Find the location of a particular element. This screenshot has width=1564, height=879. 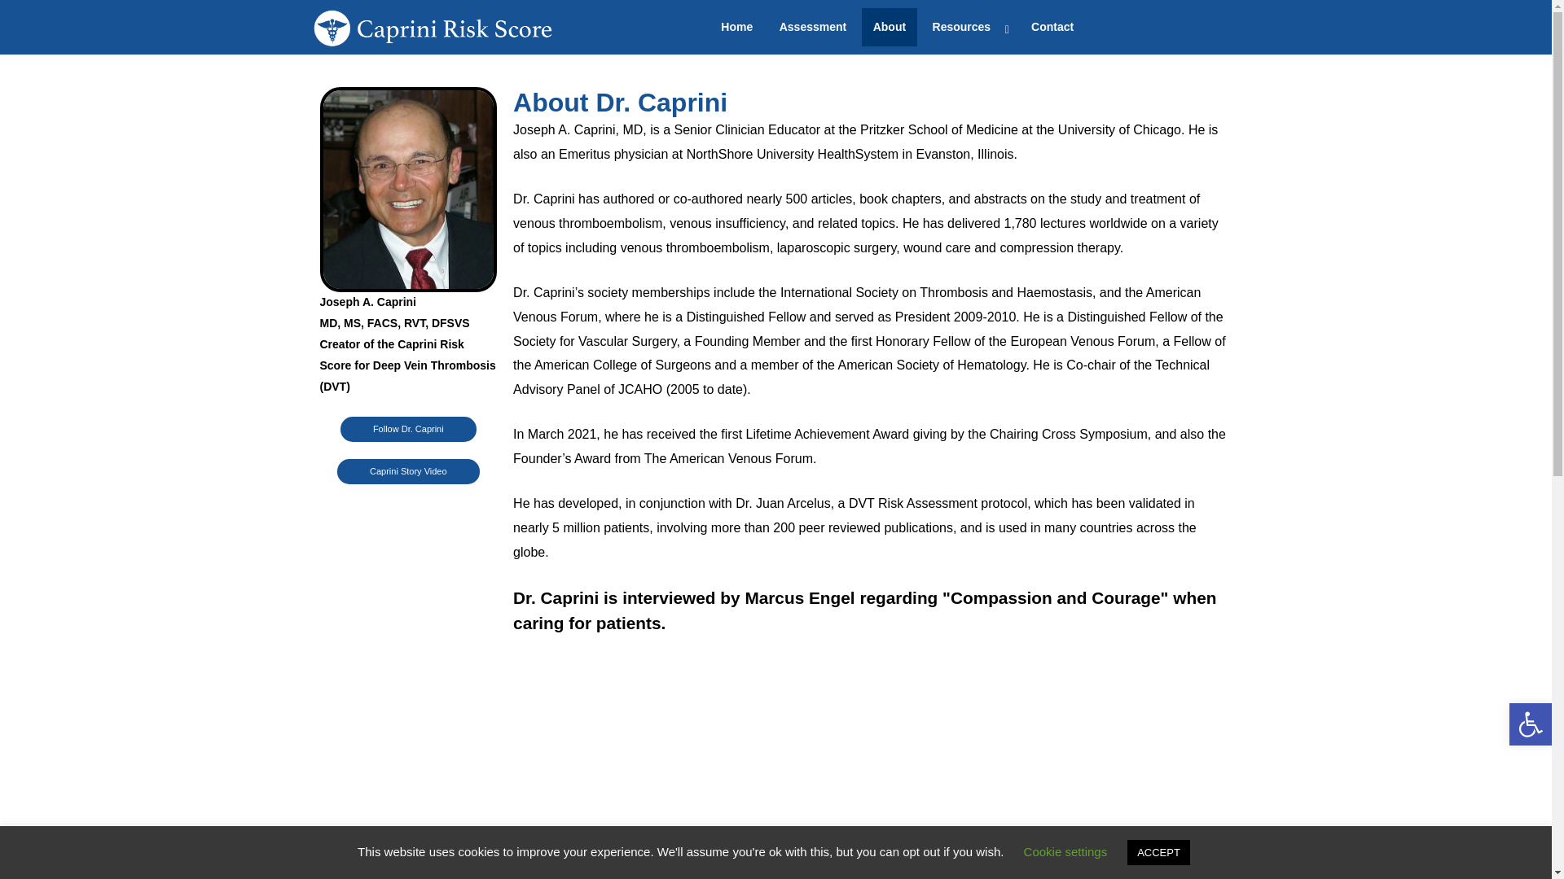

Resources is located at coordinates (969, 26).